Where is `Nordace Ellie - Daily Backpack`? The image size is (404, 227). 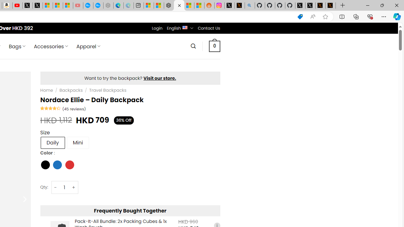 Nordace Ellie - Daily Backpack is located at coordinates (179, 6).